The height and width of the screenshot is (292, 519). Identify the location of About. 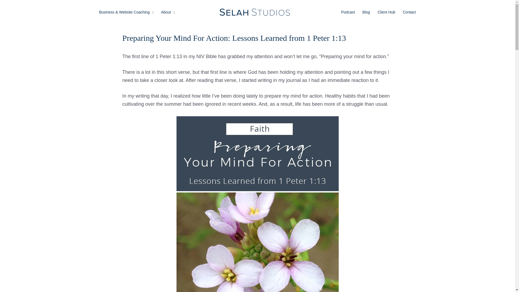
(168, 12).